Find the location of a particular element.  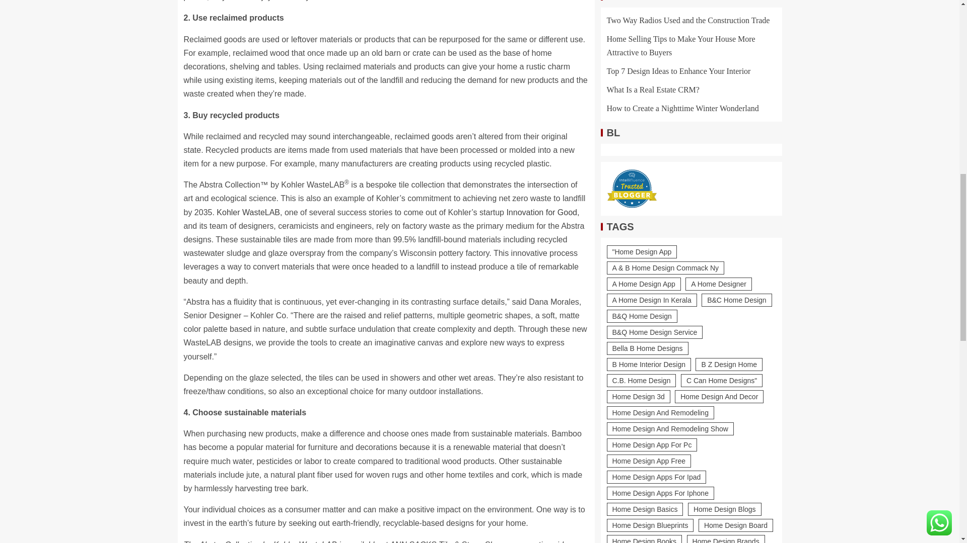

Innovation for Good is located at coordinates (541, 212).